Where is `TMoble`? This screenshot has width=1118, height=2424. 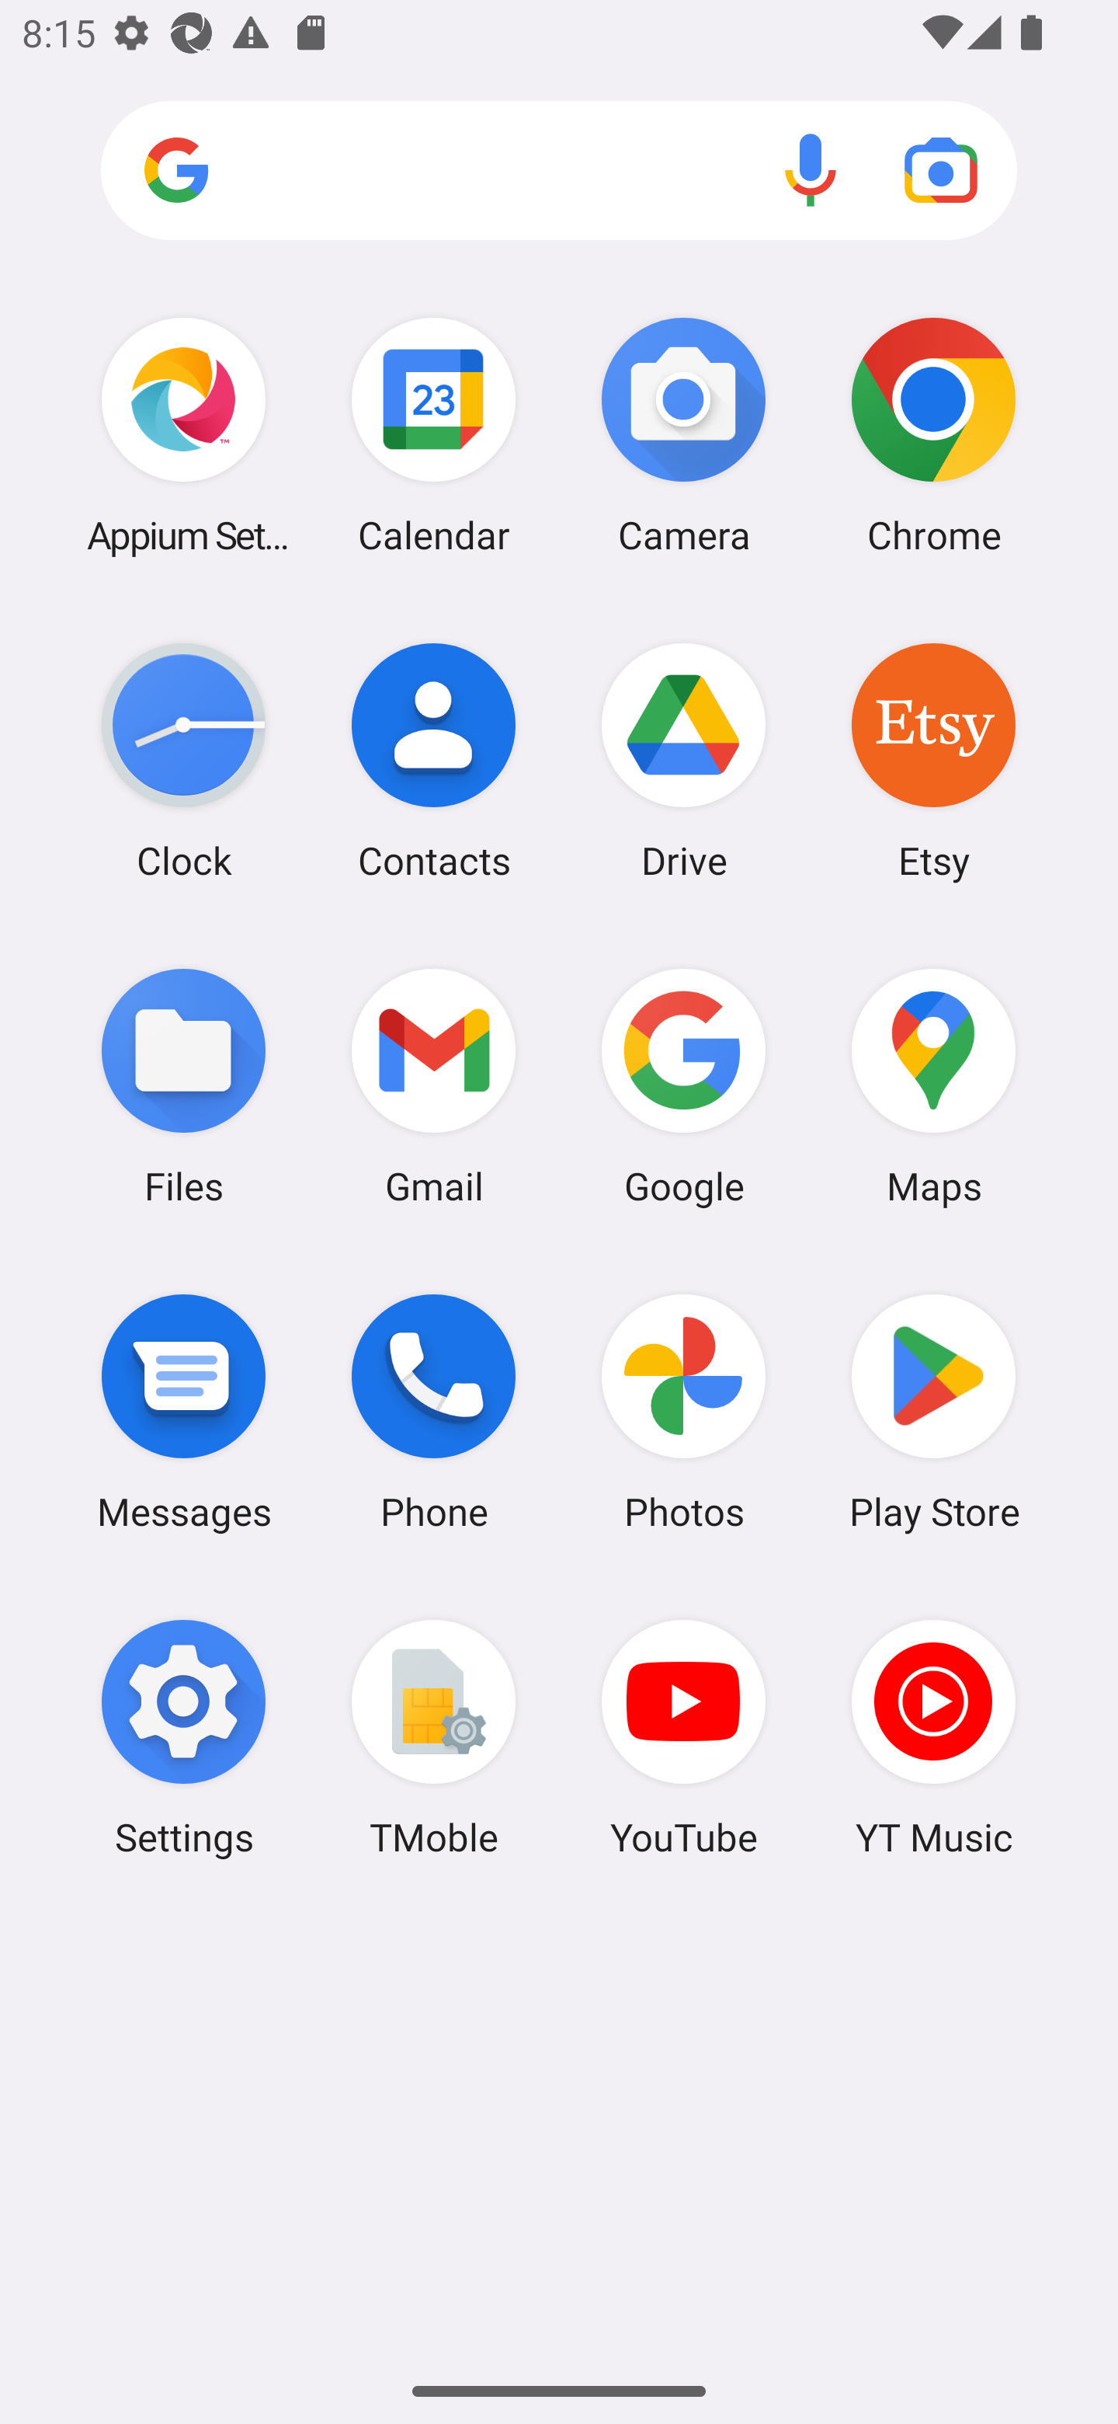 TMoble is located at coordinates (433, 1738).